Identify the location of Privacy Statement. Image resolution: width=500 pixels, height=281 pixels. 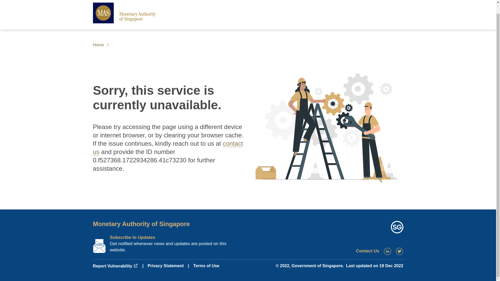
(166, 266).